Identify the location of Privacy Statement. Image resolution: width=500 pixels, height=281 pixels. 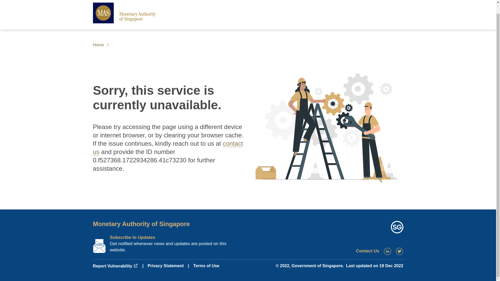
(166, 266).